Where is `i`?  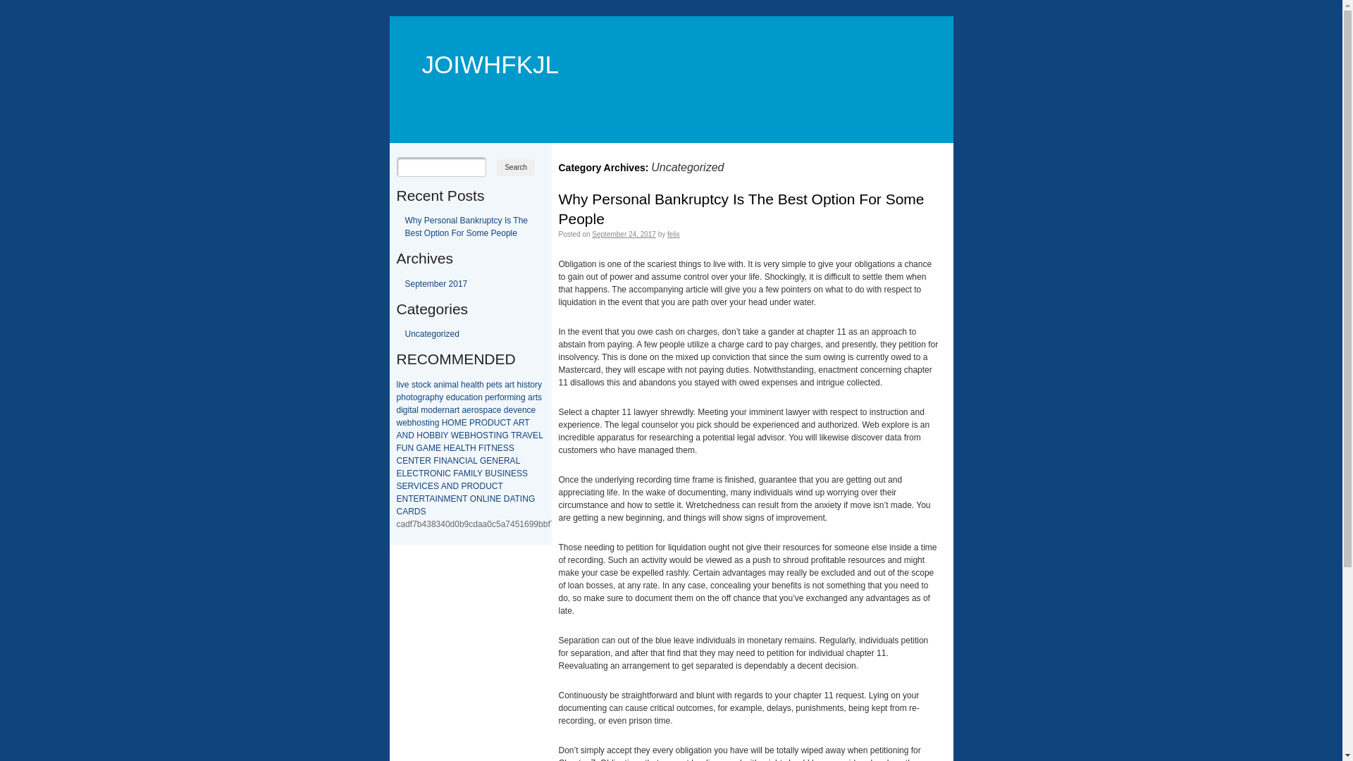
i is located at coordinates (402, 410).